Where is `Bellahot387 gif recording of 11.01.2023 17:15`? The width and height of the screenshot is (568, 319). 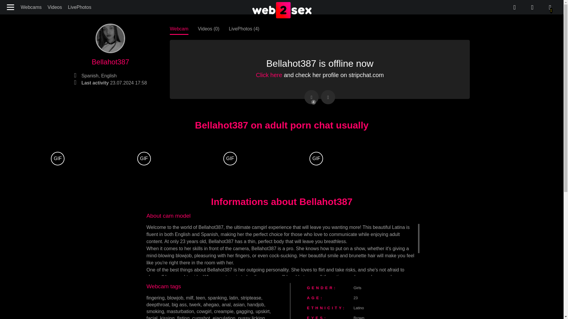
Bellahot387 gif recording of 11.01.2023 17:15 is located at coordinates (316, 159).